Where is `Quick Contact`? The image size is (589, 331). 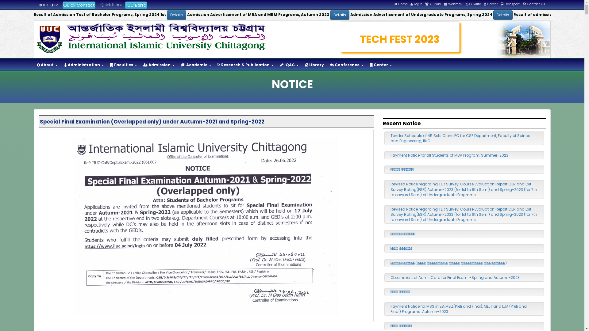 Quick Contact is located at coordinates (79, 5).